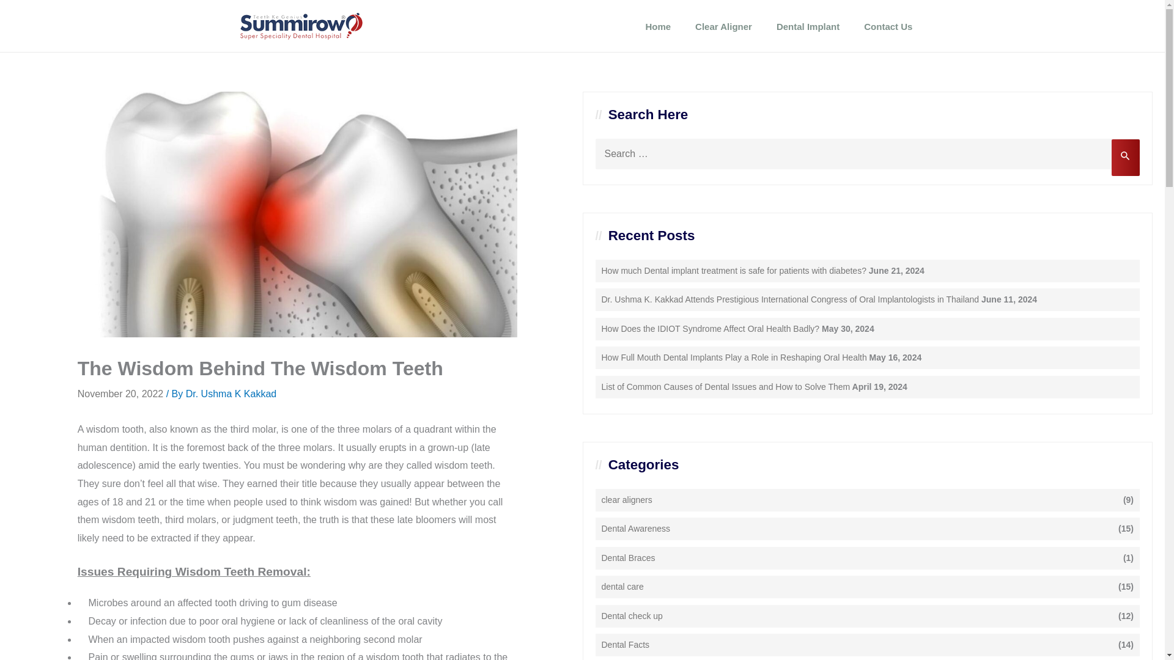 Image resolution: width=1174 pixels, height=660 pixels. What do you see at coordinates (622, 587) in the screenshot?
I see `dental care` at bounding box center [622, 587].